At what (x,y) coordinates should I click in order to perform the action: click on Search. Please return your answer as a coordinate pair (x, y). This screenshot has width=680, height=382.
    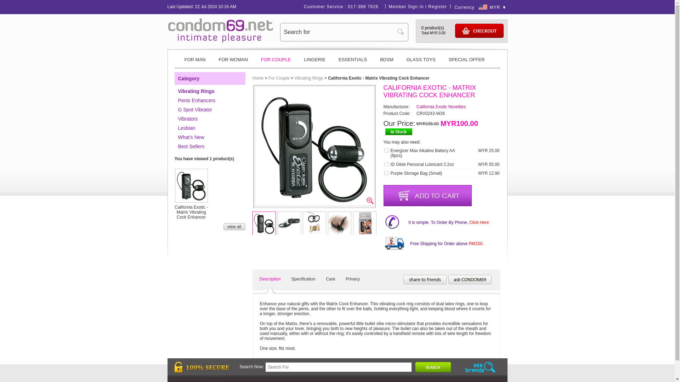
    Looking at the image, I should click on (402, 32).